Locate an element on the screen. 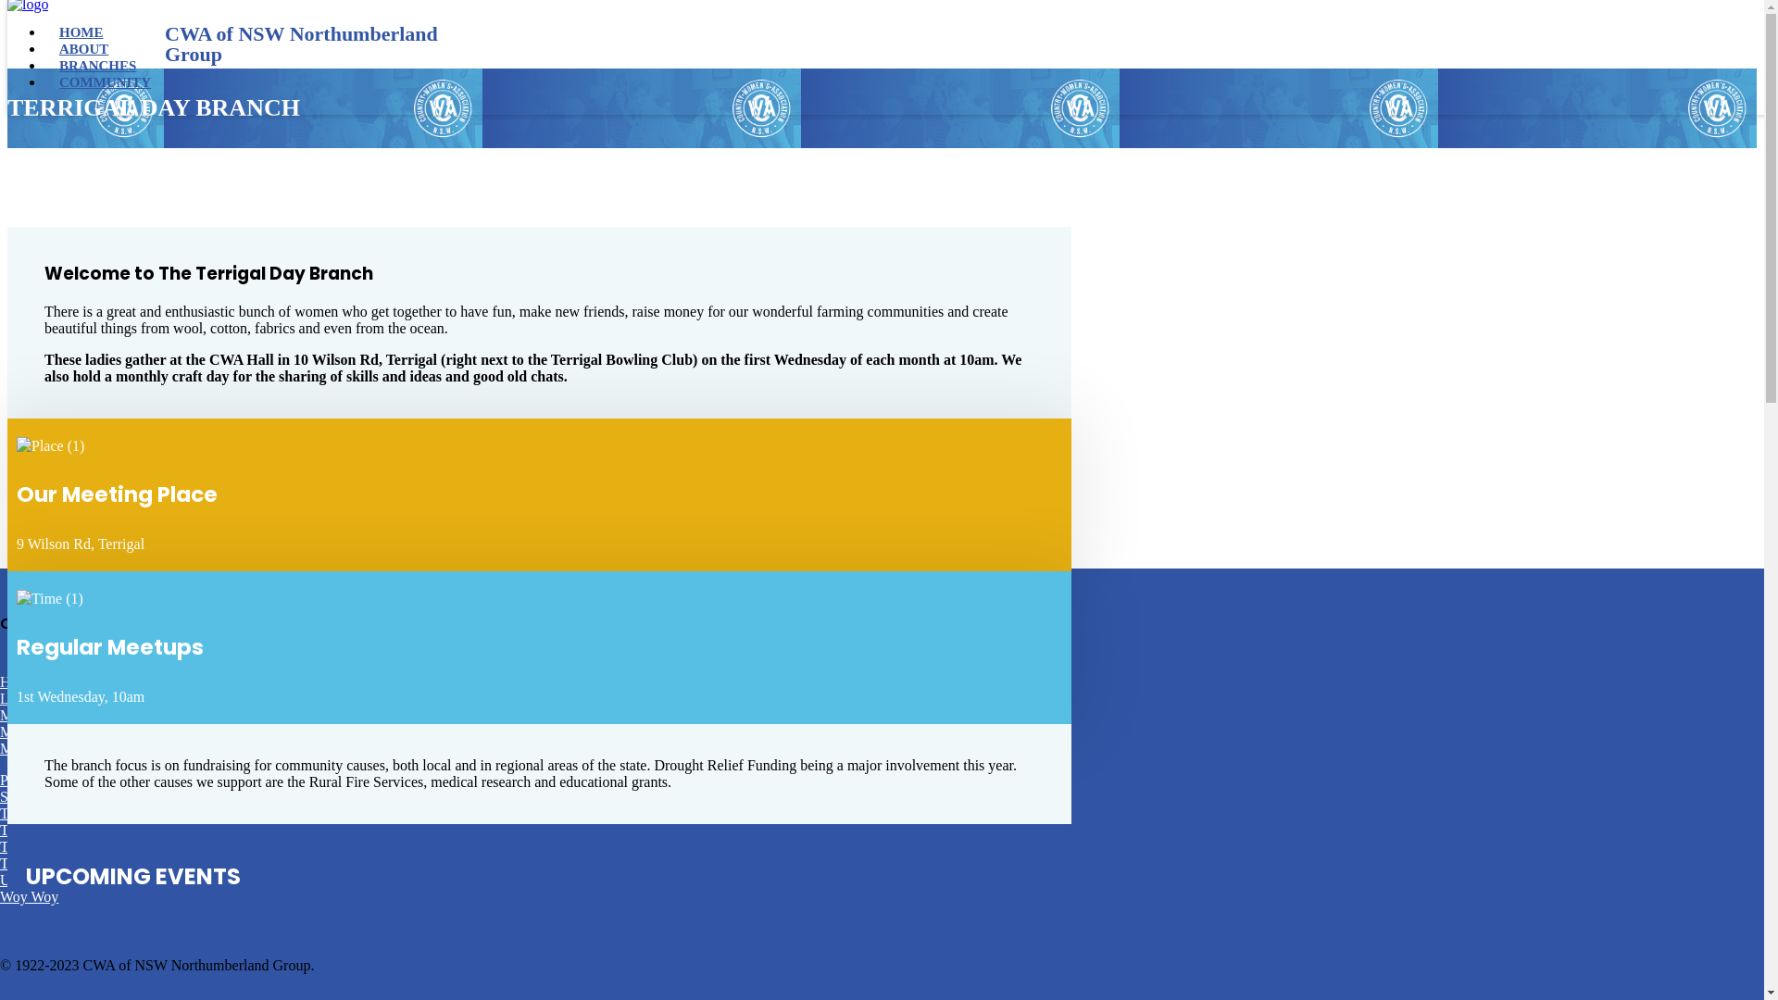  COMMUNITY is located at coordinates (106, 82).